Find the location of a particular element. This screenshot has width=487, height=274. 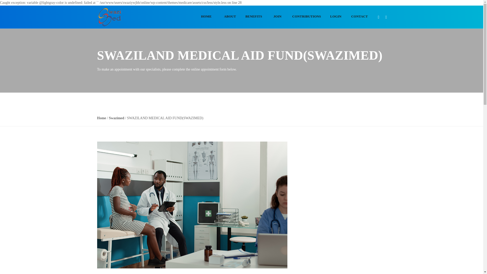

CONTRIBUTIONS is located at coordinates (306, 17).